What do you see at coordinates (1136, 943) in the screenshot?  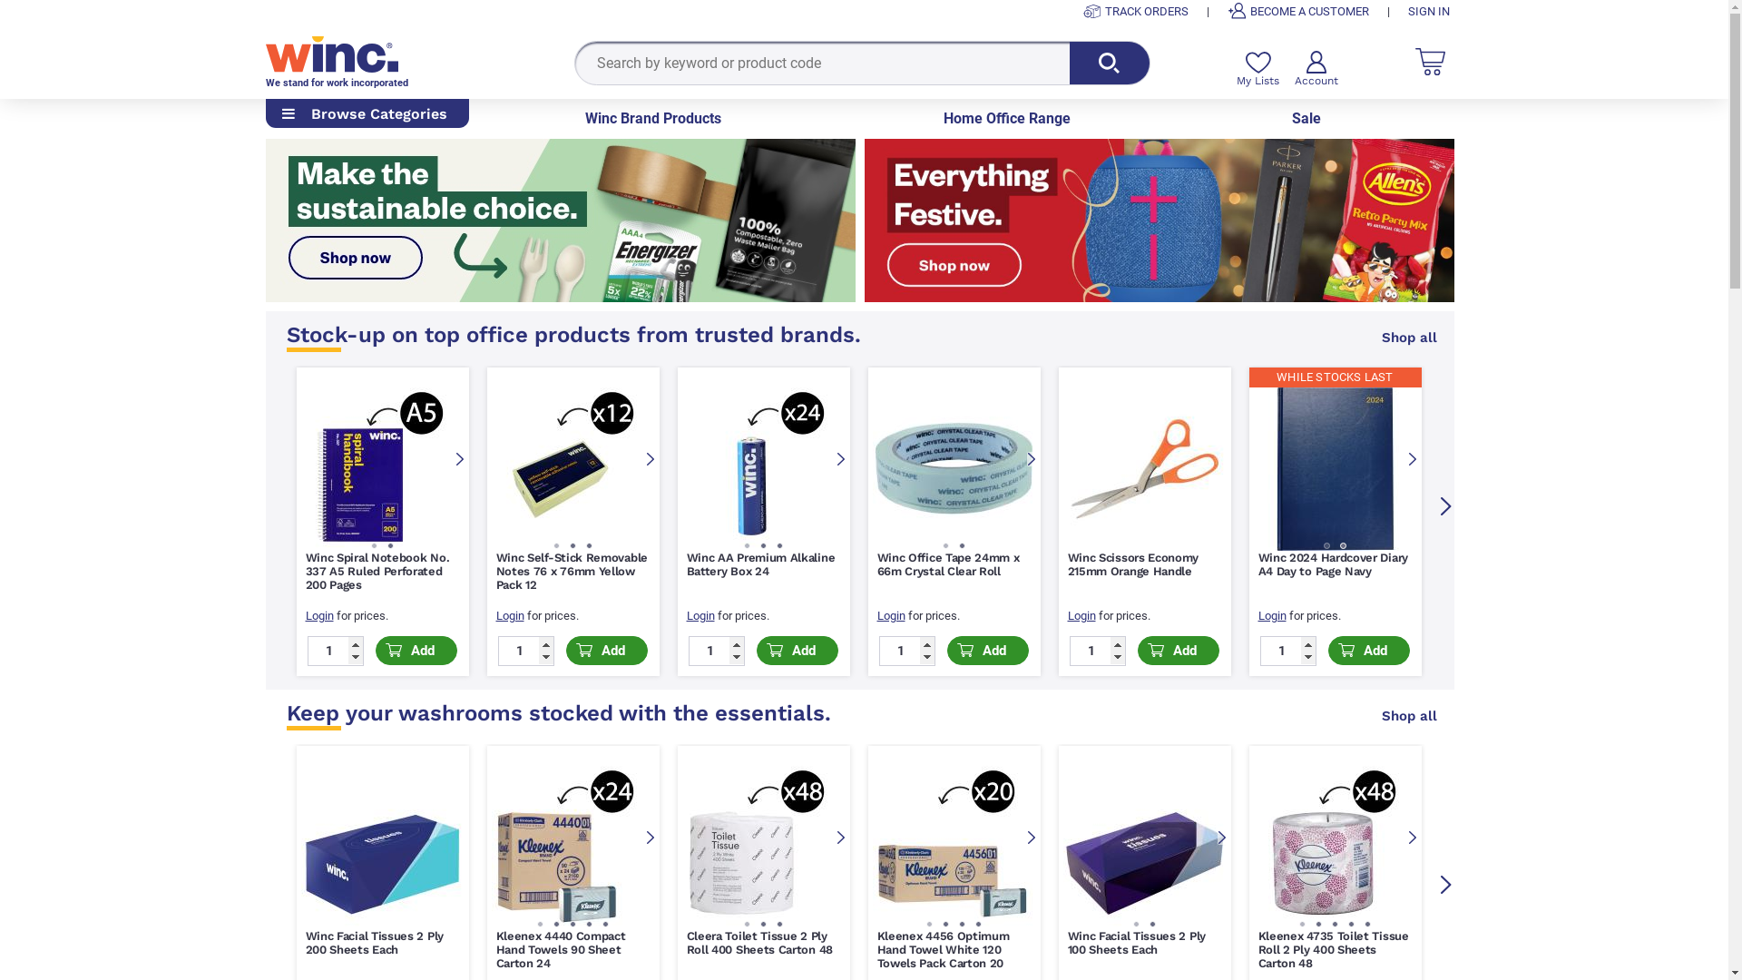 I see `Winc Facial Tissues 2 Ply 100 Sheets Each` at bounding box center [1136, 943].